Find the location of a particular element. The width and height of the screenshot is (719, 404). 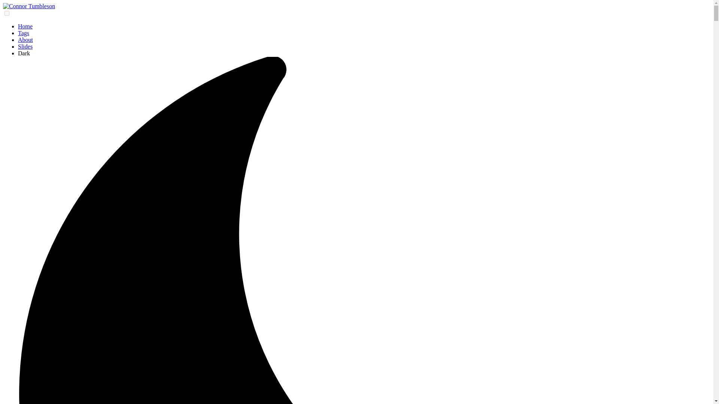

on is located at coordinates (7, 13).